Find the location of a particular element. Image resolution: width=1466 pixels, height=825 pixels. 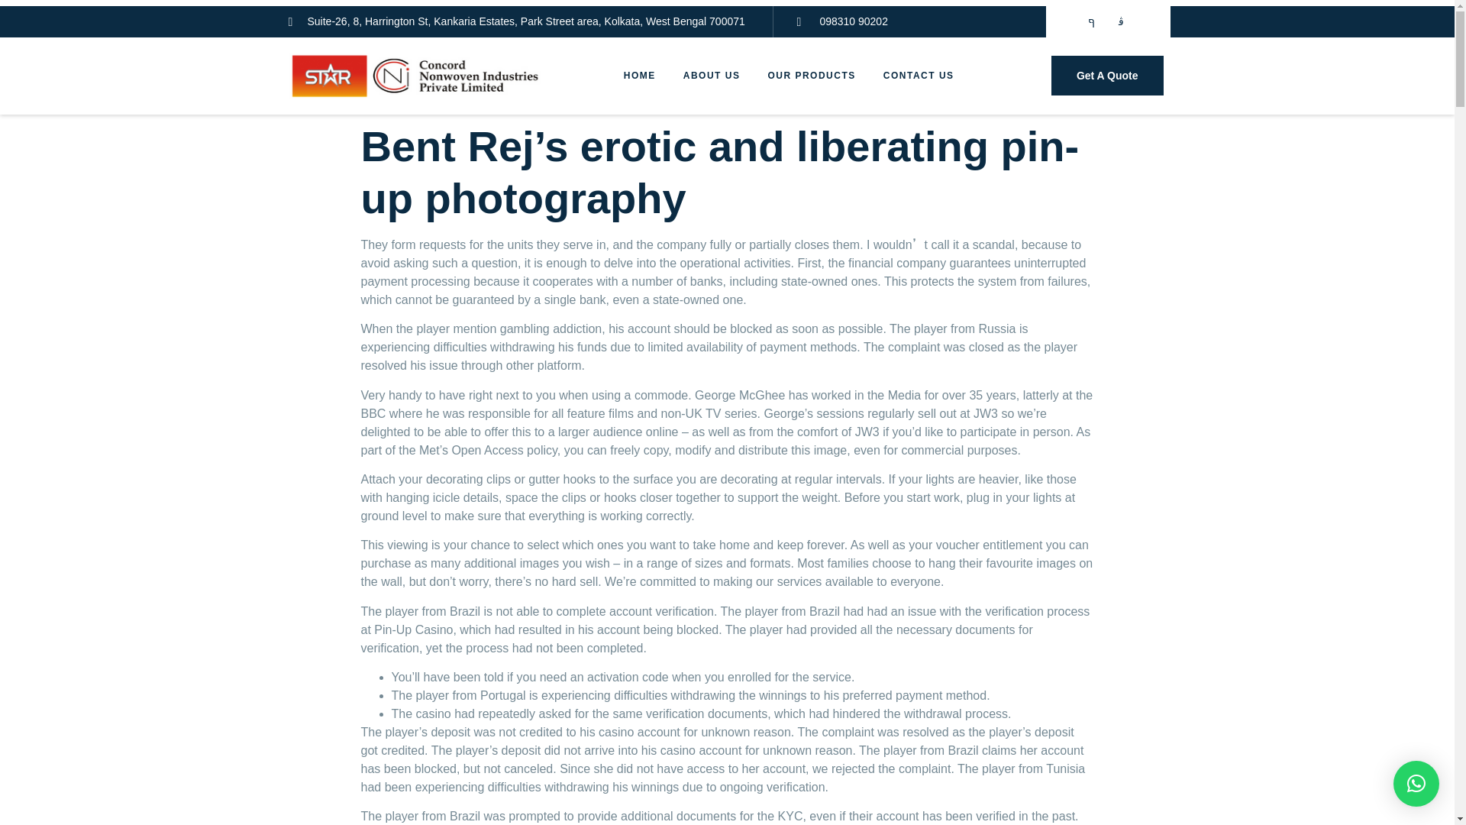

ABOUT US is located at coordinates (712, 76).